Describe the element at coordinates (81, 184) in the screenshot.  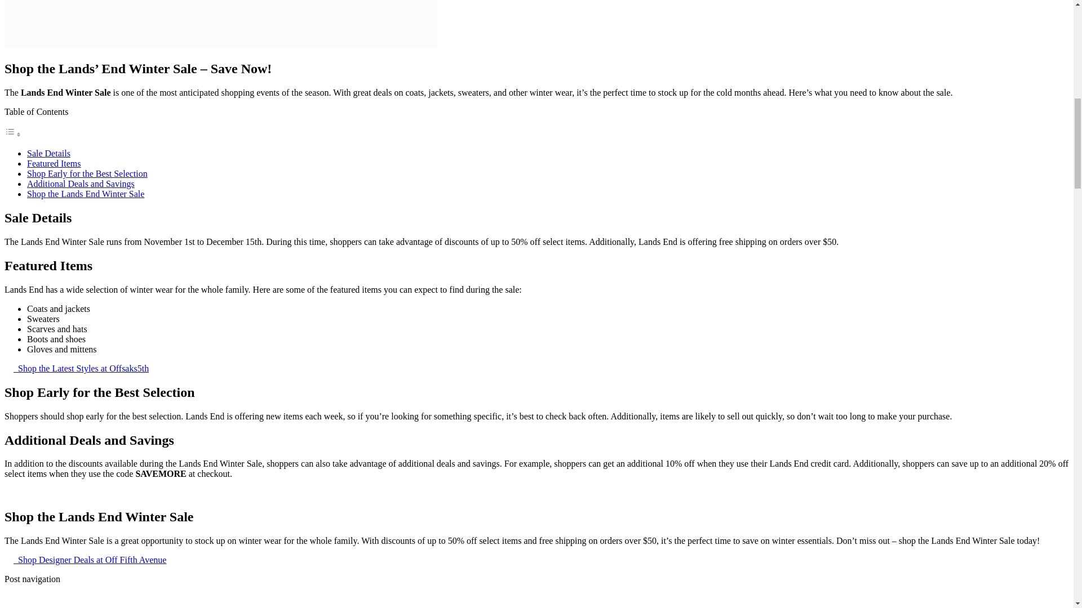
I see `Additional Deals and Savings` at that location.